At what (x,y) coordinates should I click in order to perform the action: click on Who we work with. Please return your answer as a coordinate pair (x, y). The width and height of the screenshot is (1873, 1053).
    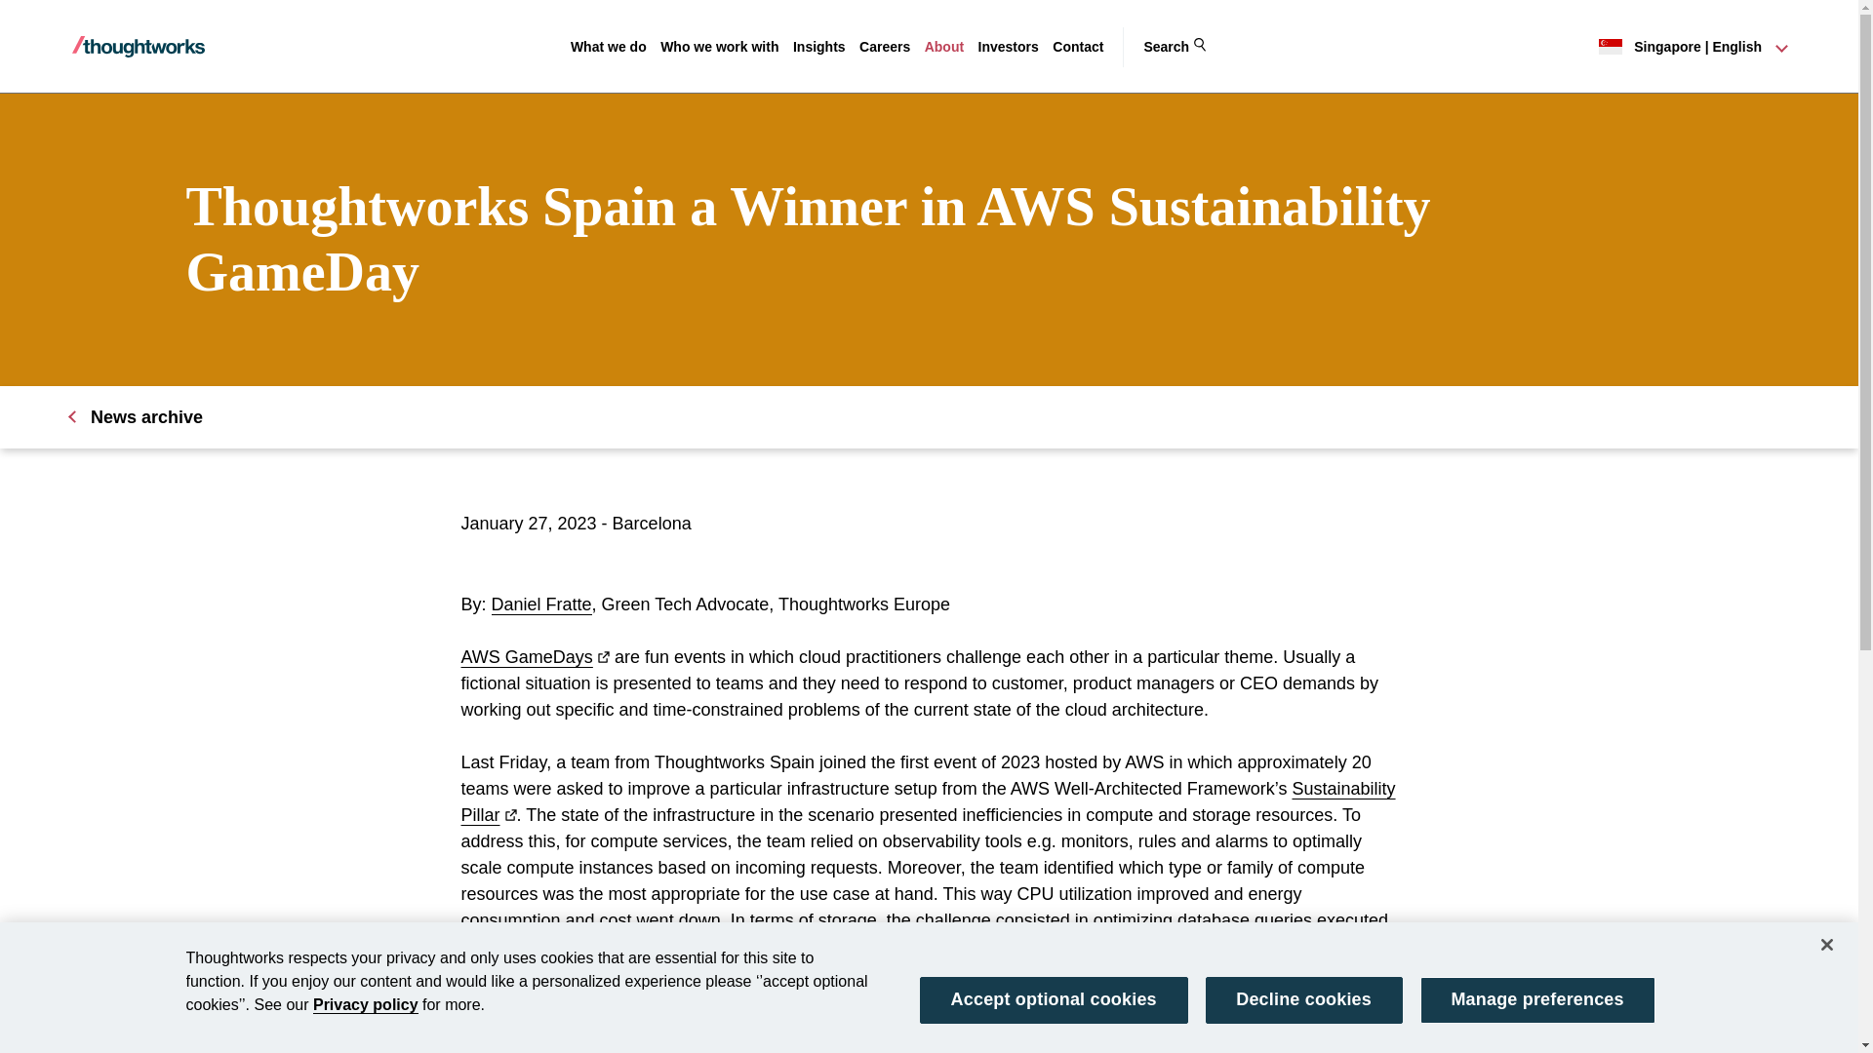
    Looking at the image, I should click on (720, 47).